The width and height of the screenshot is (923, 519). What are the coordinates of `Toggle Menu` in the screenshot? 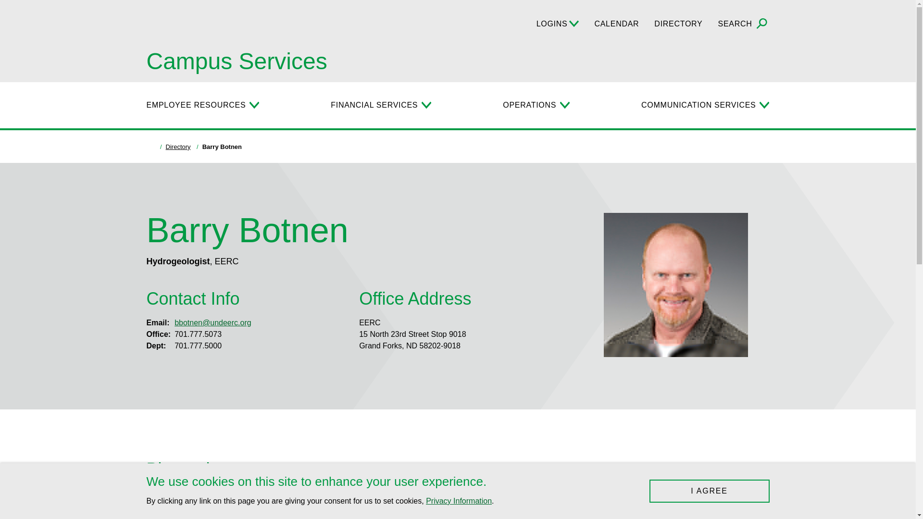 It's located at (564, 105).